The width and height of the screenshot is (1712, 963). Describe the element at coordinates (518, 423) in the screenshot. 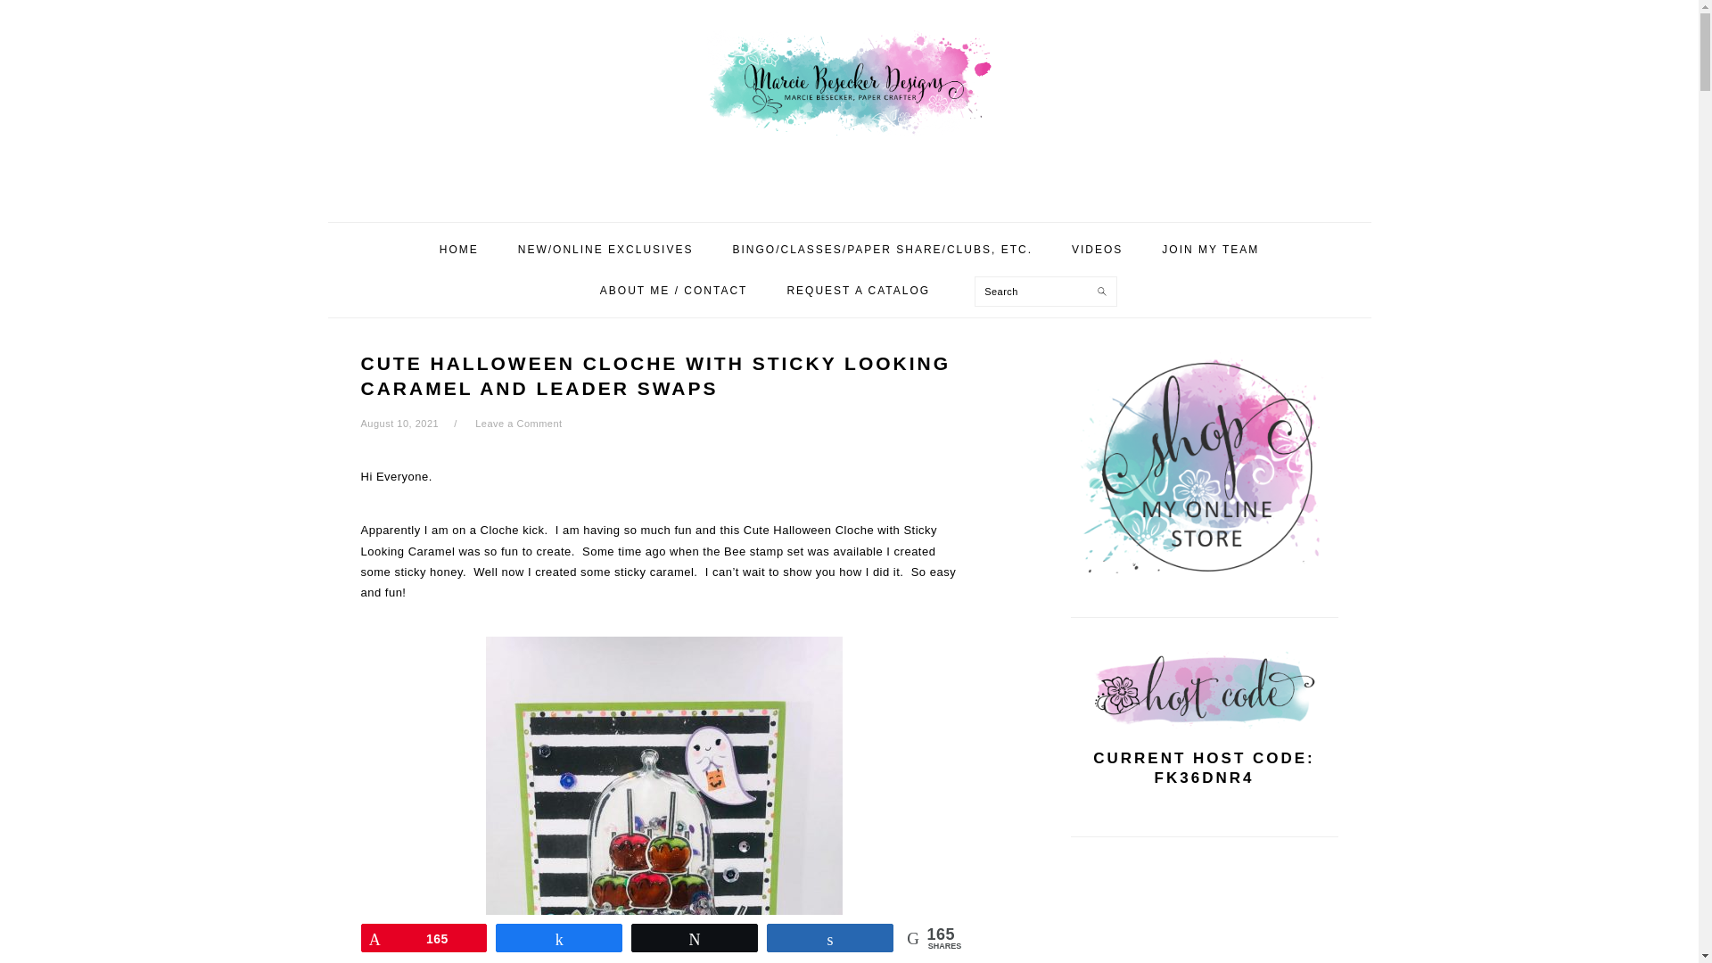

I see `Leave a Comment` at that location.